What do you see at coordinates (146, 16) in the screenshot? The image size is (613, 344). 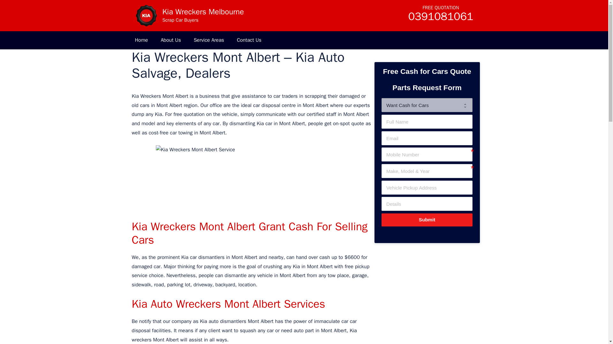 I see `Kia Wreckers Melbourne` at bounding box center [146, 16].